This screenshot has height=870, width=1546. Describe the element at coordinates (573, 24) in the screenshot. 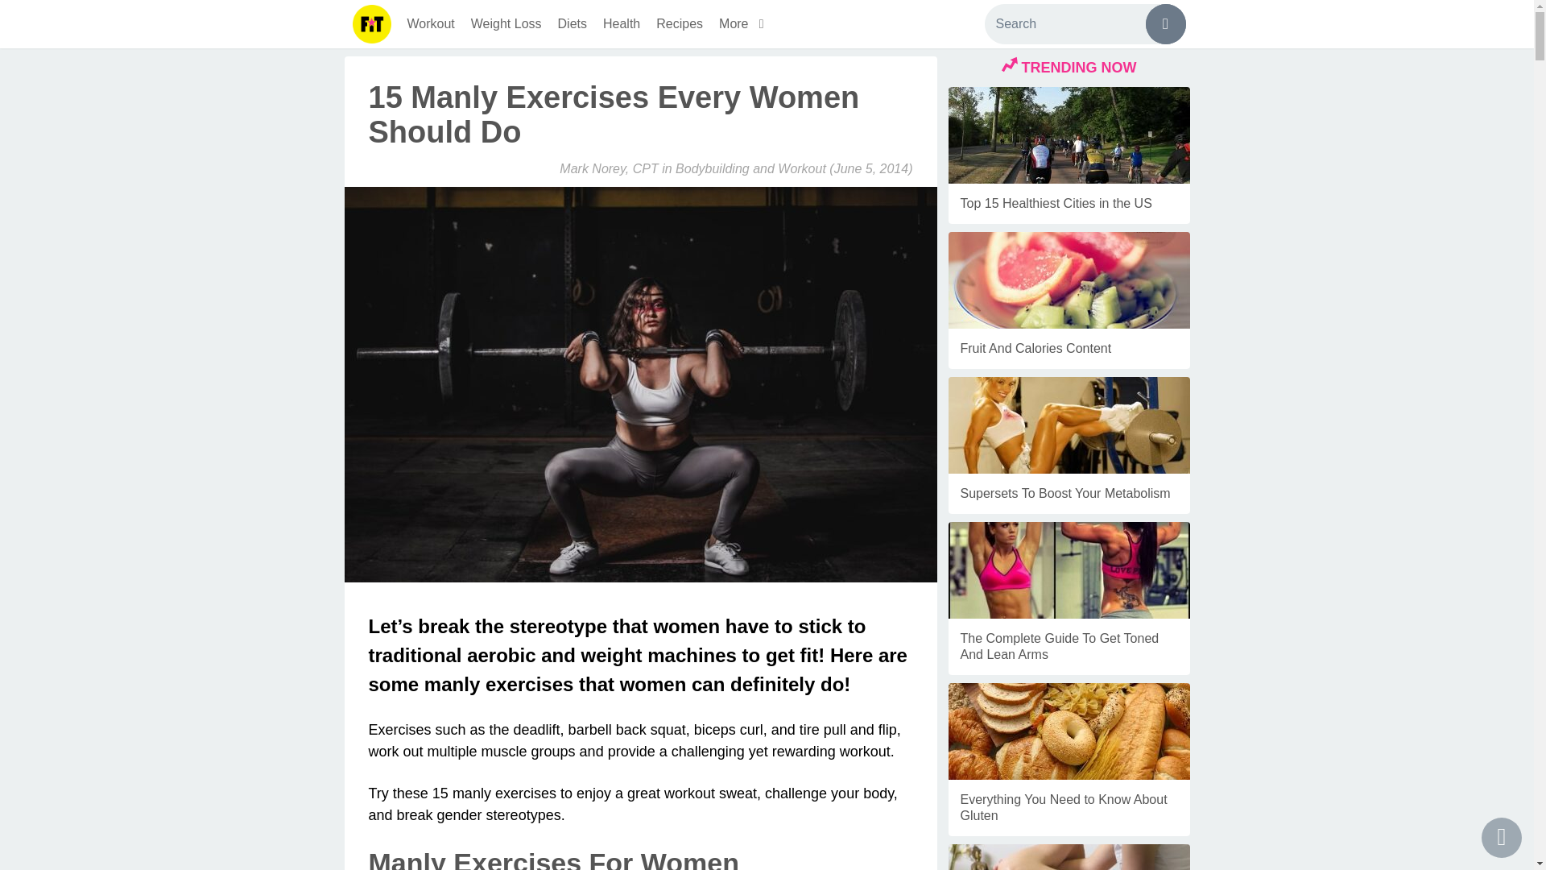

I see `Diets` at that location.